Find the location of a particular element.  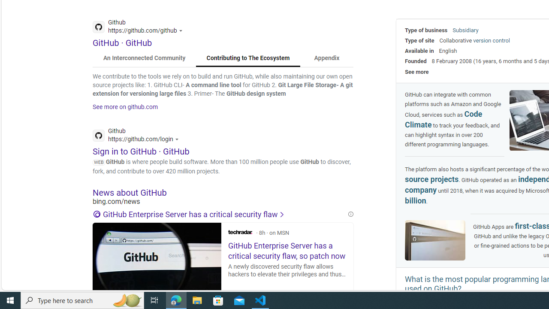

See more on github.com is located at coordinates (125, 107).